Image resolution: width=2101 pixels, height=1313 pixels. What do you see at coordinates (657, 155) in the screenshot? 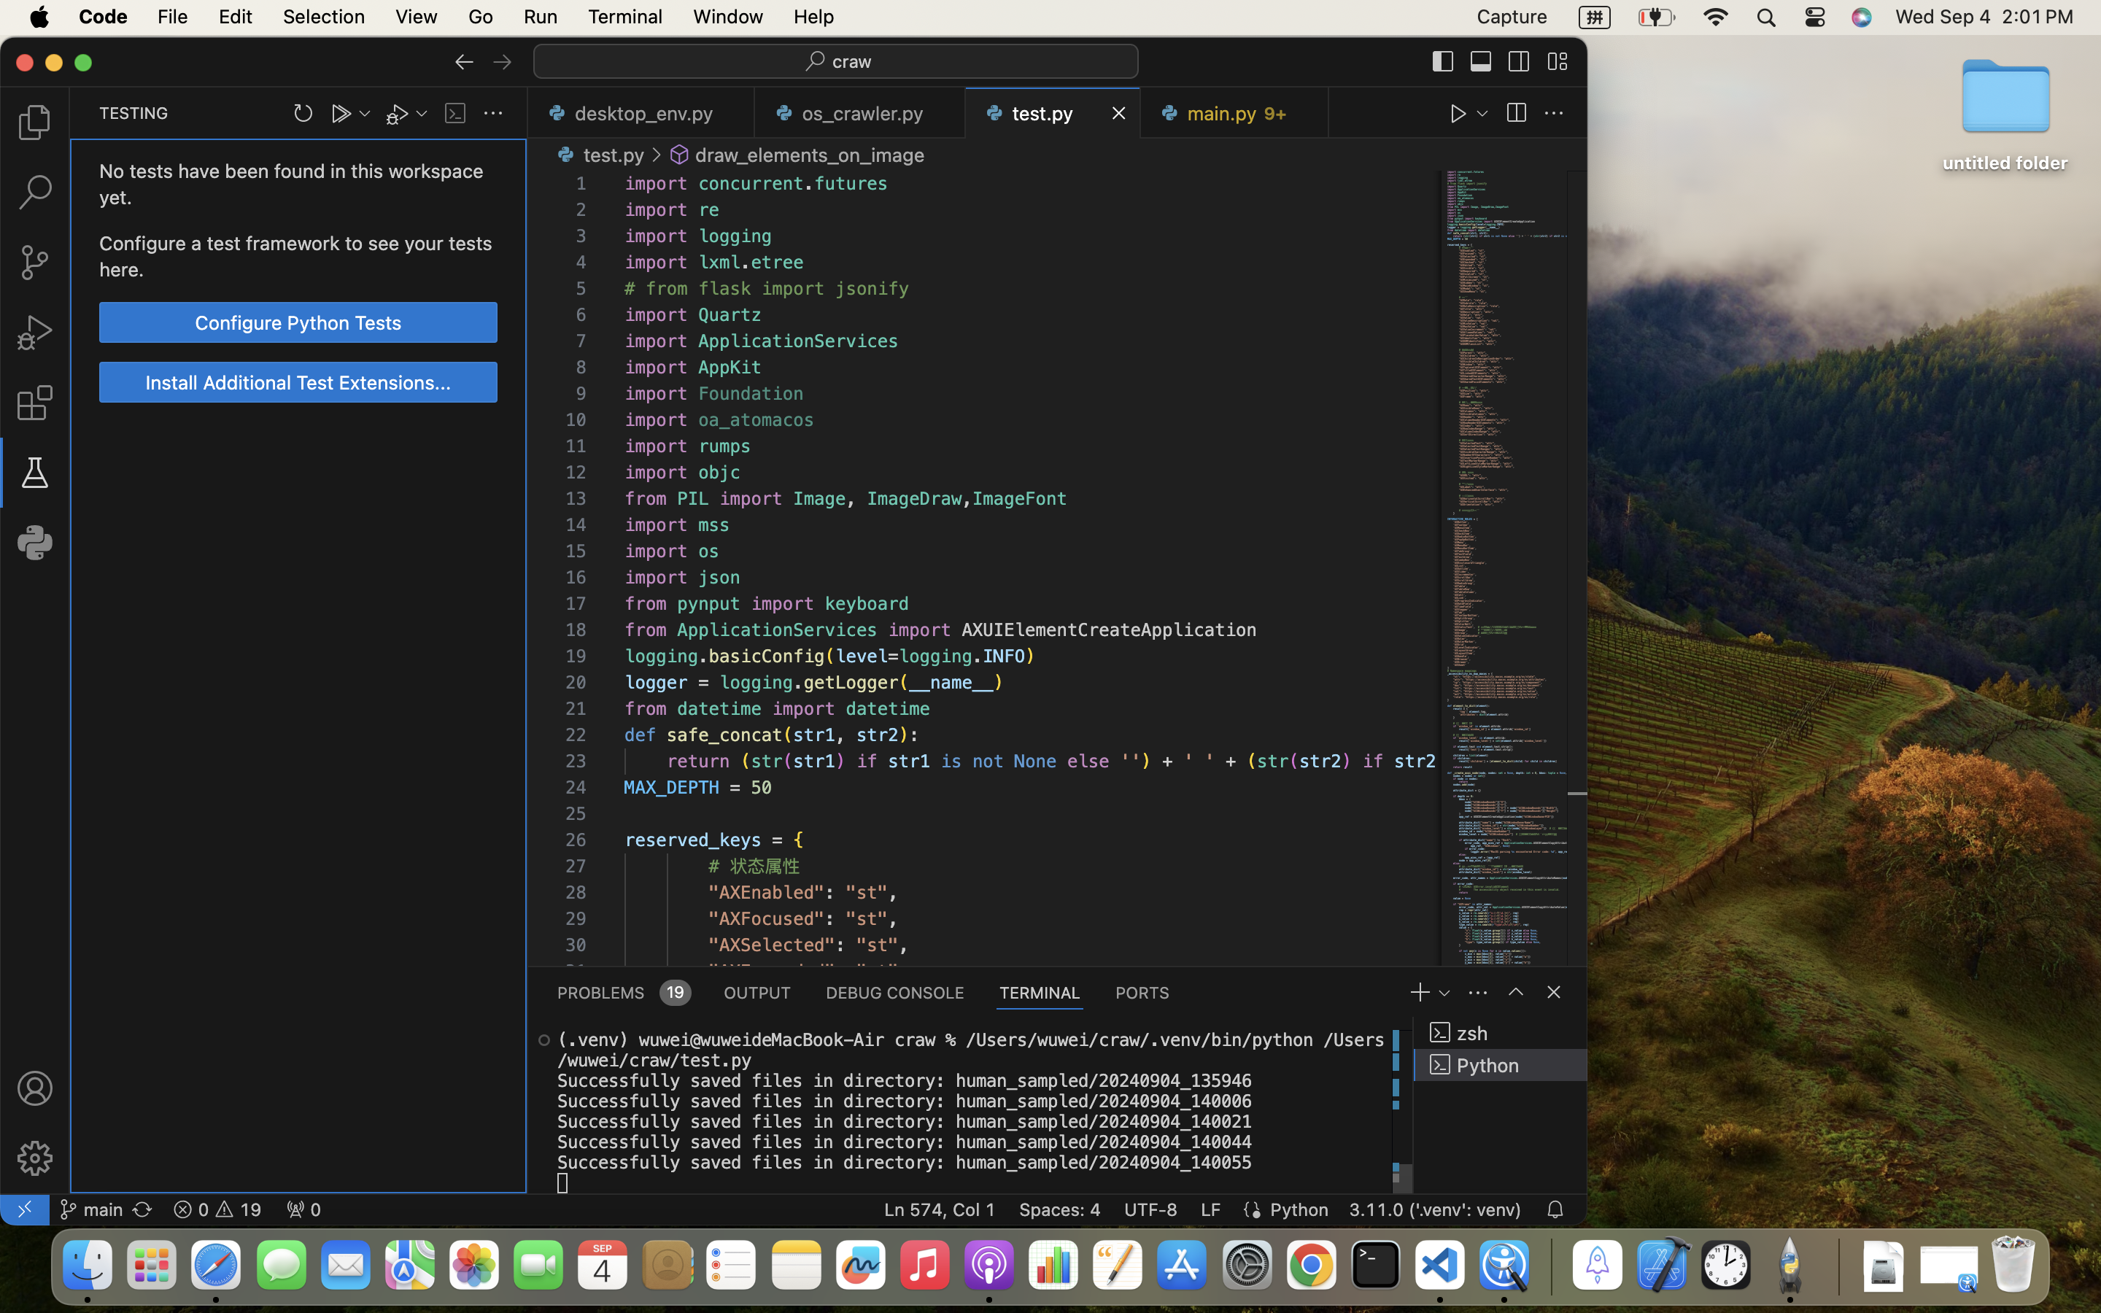
I see `` at bounding box center [657, 155].